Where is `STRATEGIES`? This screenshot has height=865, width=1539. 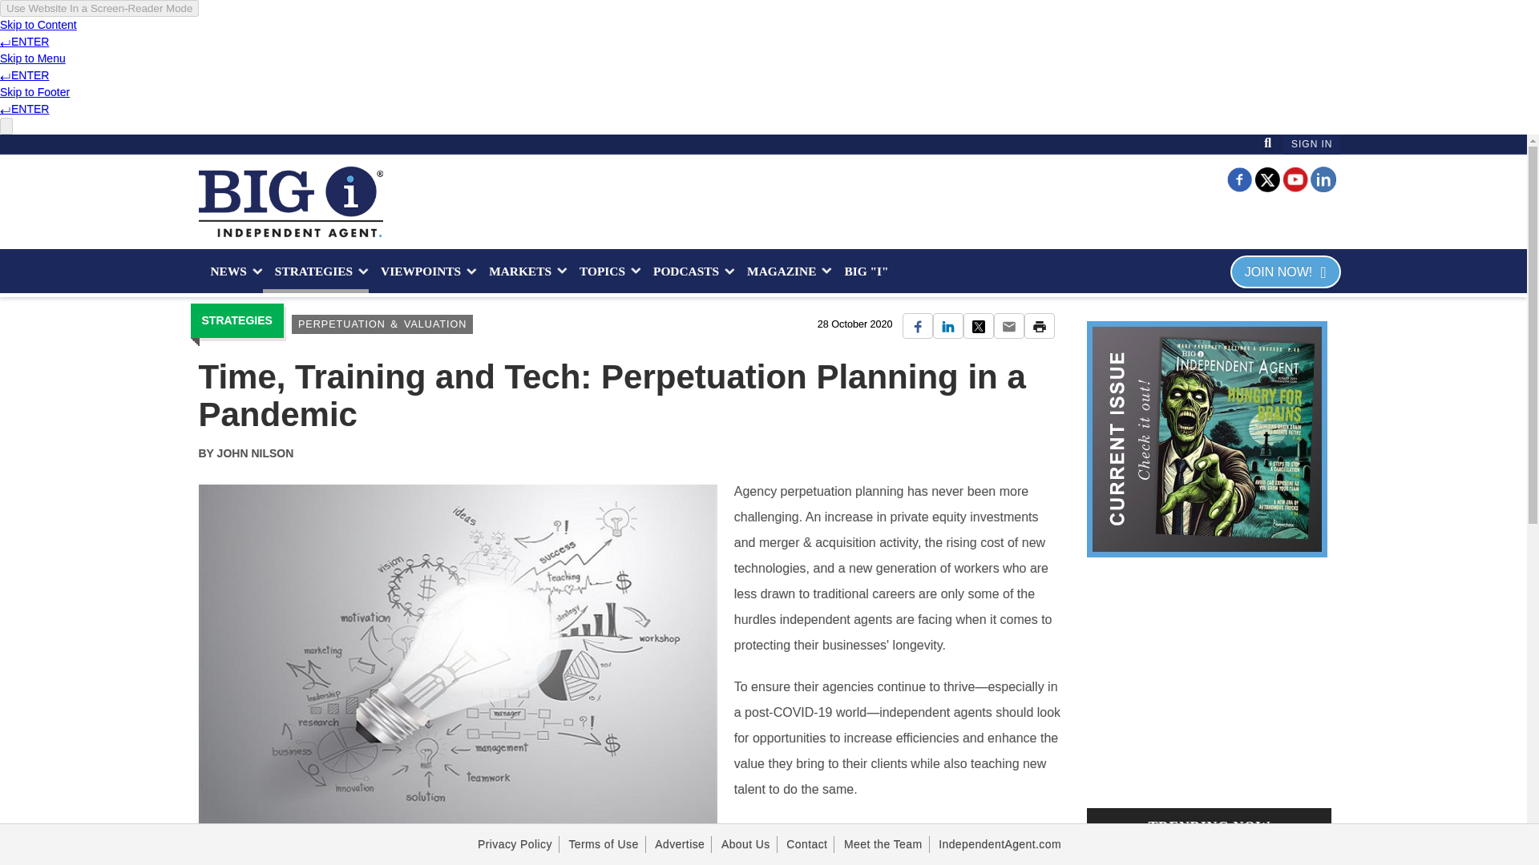 STRATEGIES is located at coordinates (316, 271).